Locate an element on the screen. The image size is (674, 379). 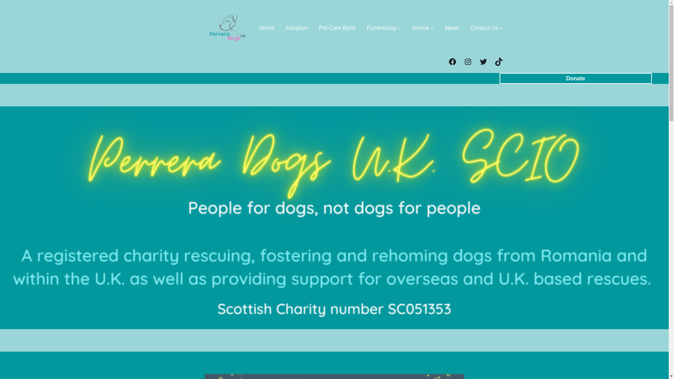
Donate is located at coordinates (575, 78).